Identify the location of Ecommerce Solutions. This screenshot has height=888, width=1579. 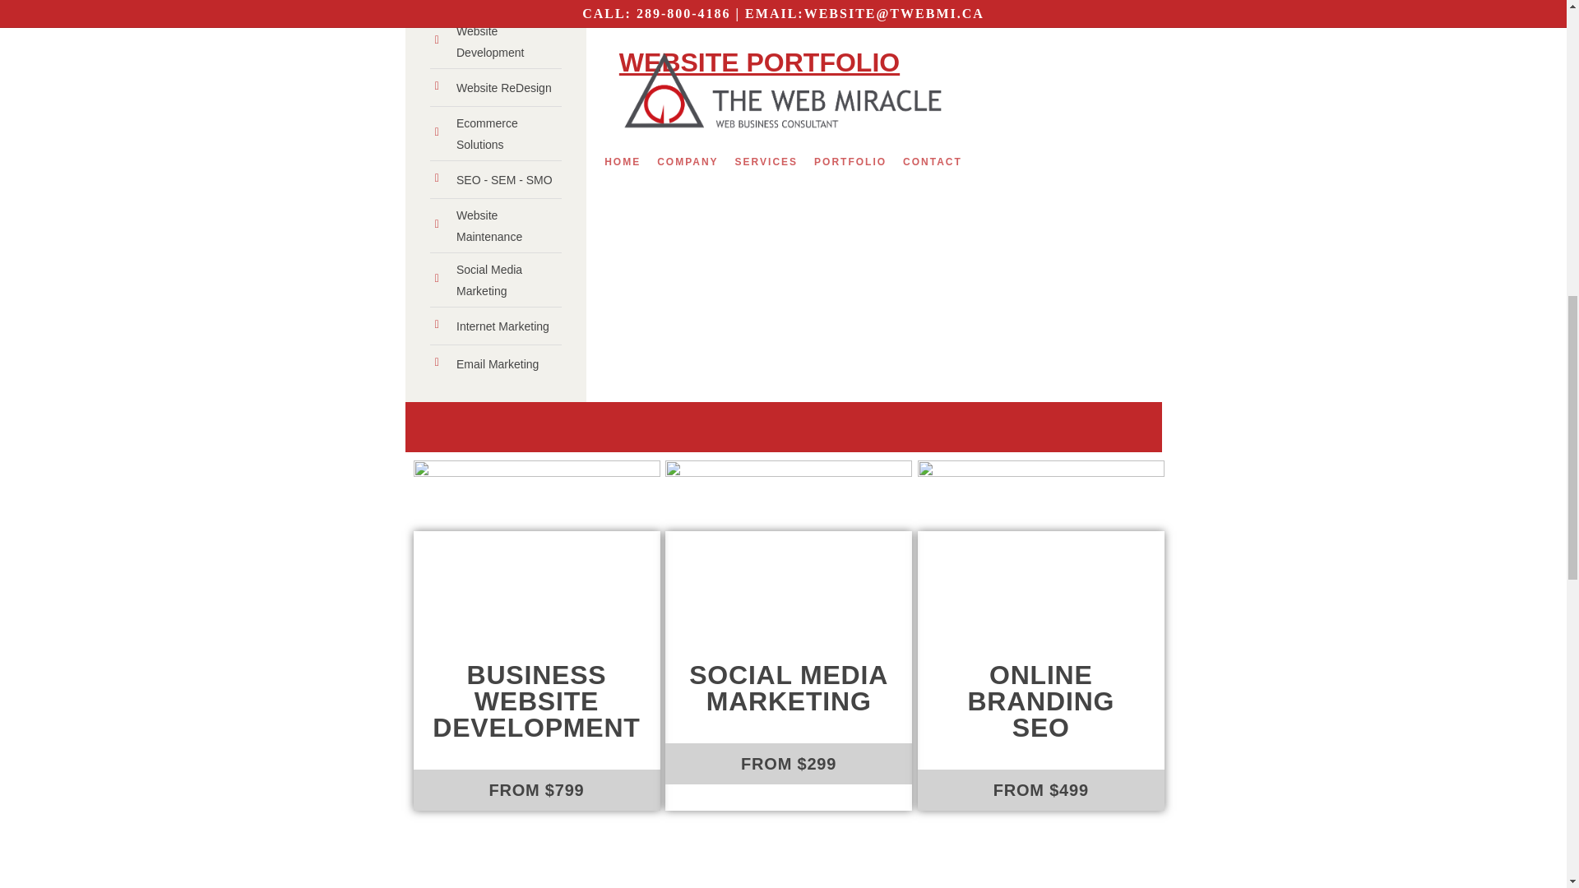
(495, 134).